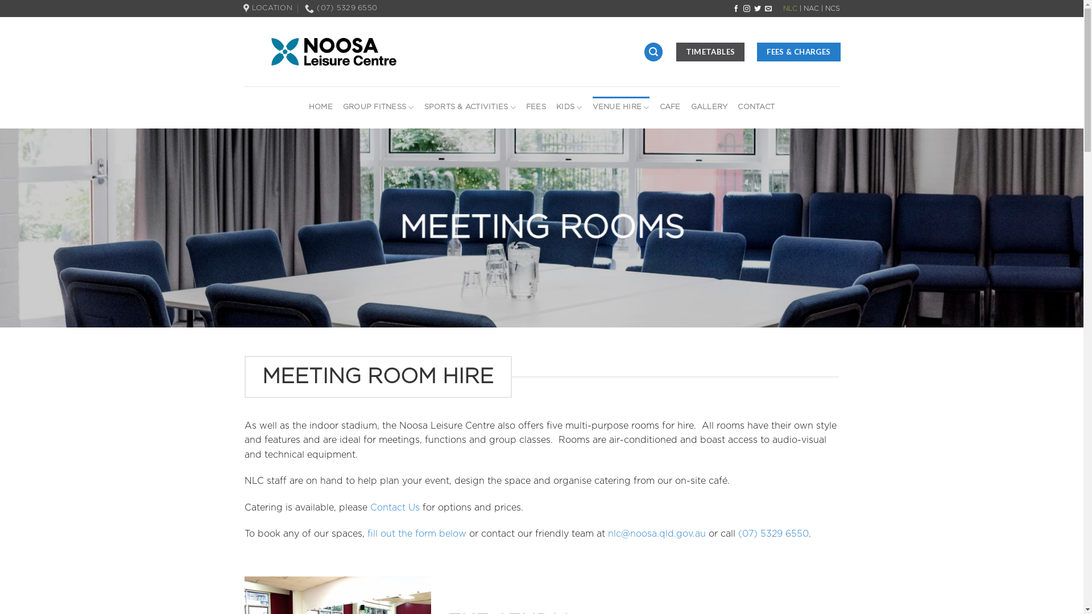 The height and width of the screenshot is (614, 1092). Describe the element at coordinates (341, 9) in the screenshot. I see `(07) 5329 6550` at that location.